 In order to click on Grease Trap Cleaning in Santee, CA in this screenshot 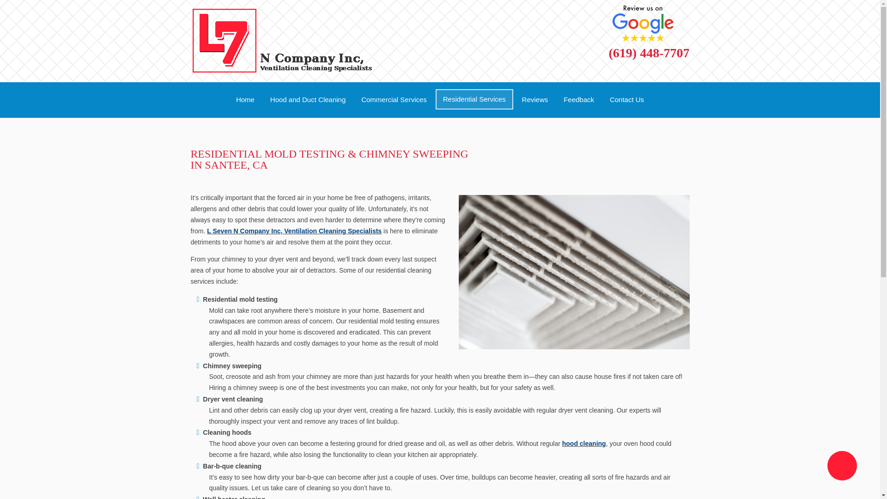, I will do `click(394, 100)`.